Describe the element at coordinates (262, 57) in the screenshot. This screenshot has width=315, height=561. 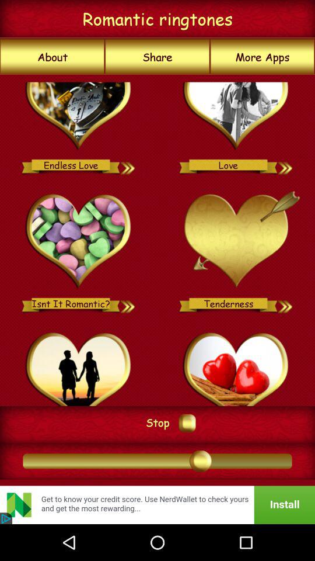
I see `press the app below romantic ringtones` at that location.